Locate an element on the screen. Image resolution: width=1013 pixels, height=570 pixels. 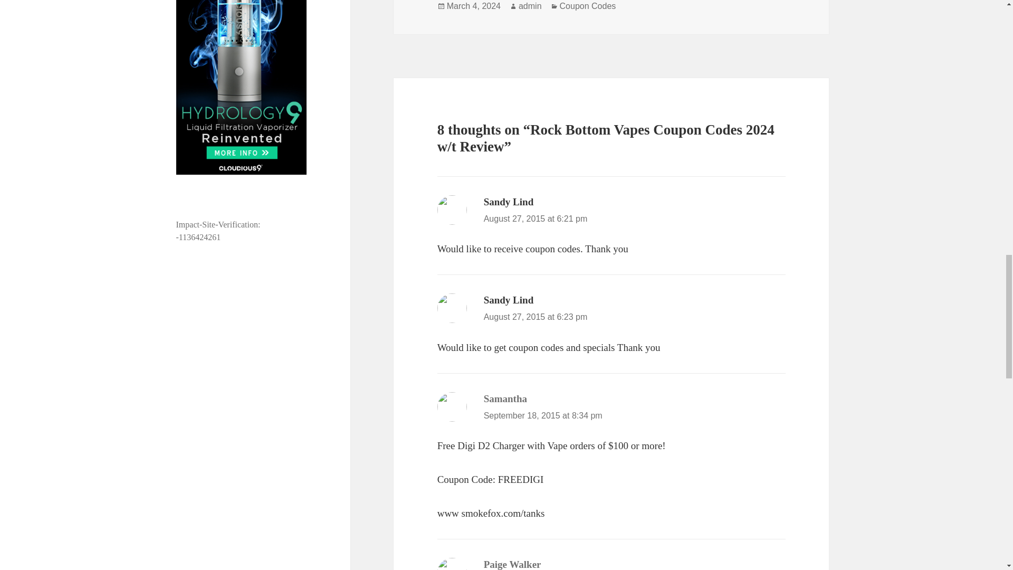
Coupon Codes is located at coordinates (588, 6).